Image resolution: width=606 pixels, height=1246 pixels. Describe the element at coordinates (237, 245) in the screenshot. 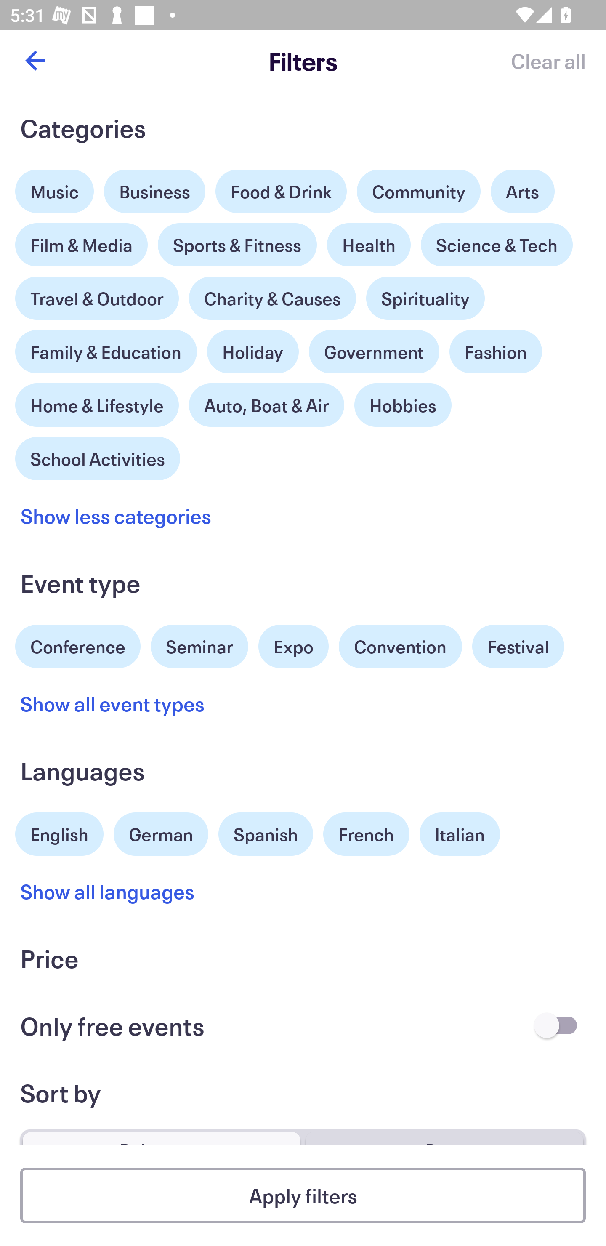

I see `Sports & Fitness` at that location.